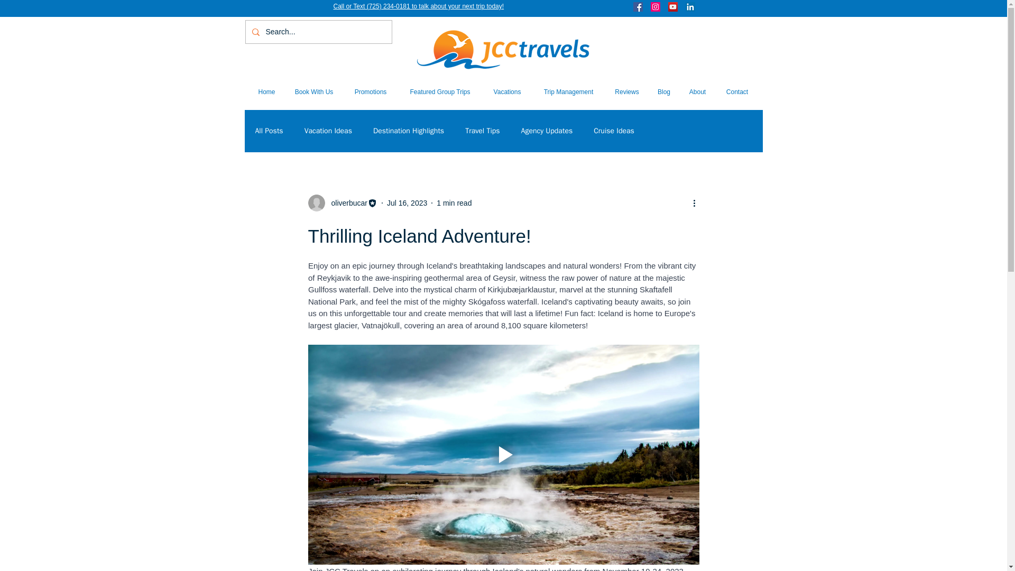 This screenshot has height=571, width=1015. What do you see at coordinates (482, 131) in the screenshot?
I see `Travel Tips` at bounding box center [482, 131].